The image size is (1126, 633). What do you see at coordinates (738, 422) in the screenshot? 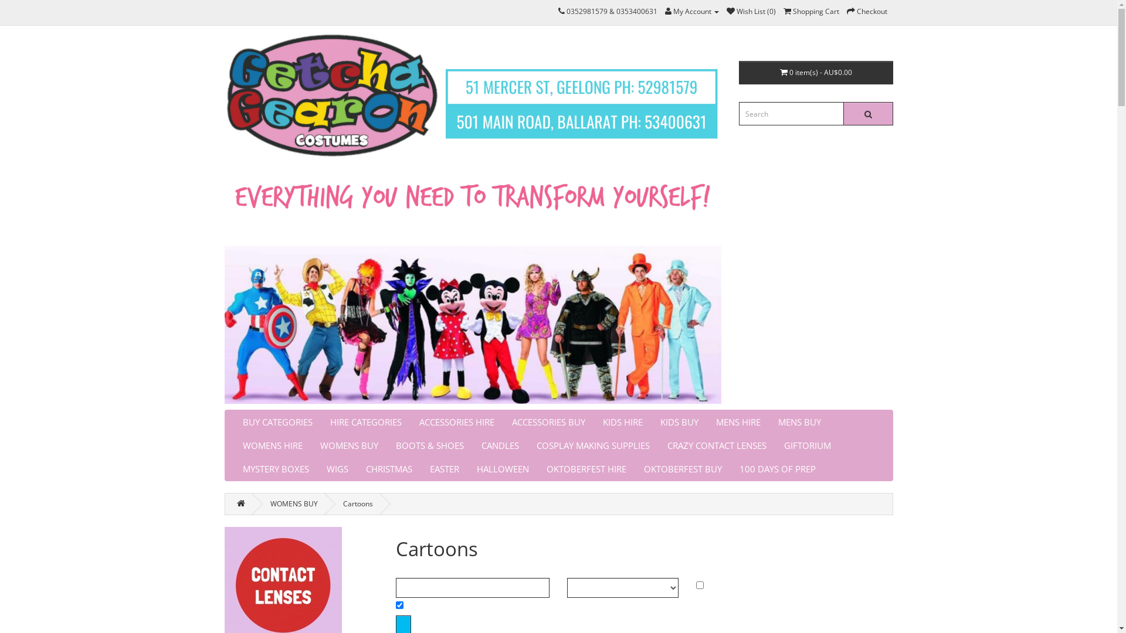
I see `MENS HIRE` at bounding box center [738, 422].